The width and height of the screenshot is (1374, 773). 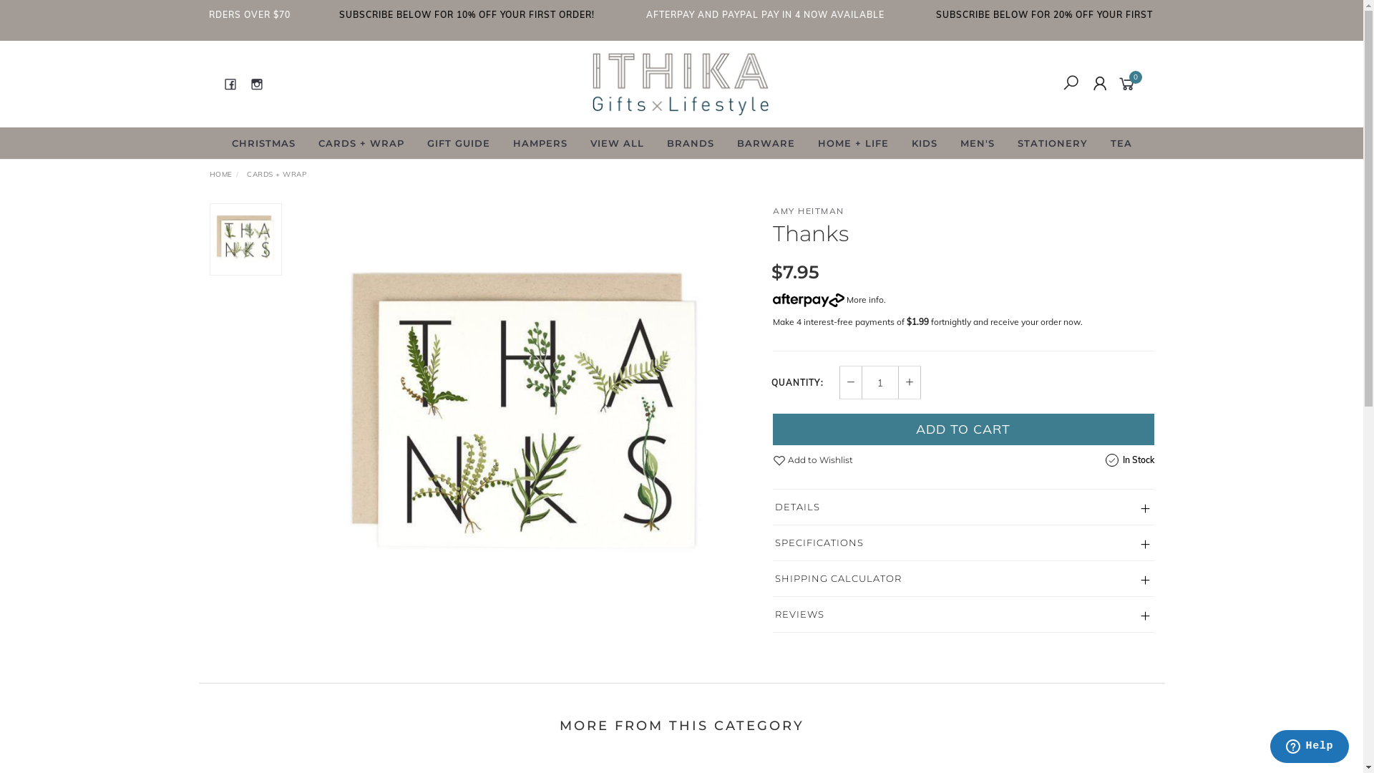 What do you see at coordinates (813, 460) in the screenshot?
I see `Add to Wishlist` at bounding box center [813, 460].